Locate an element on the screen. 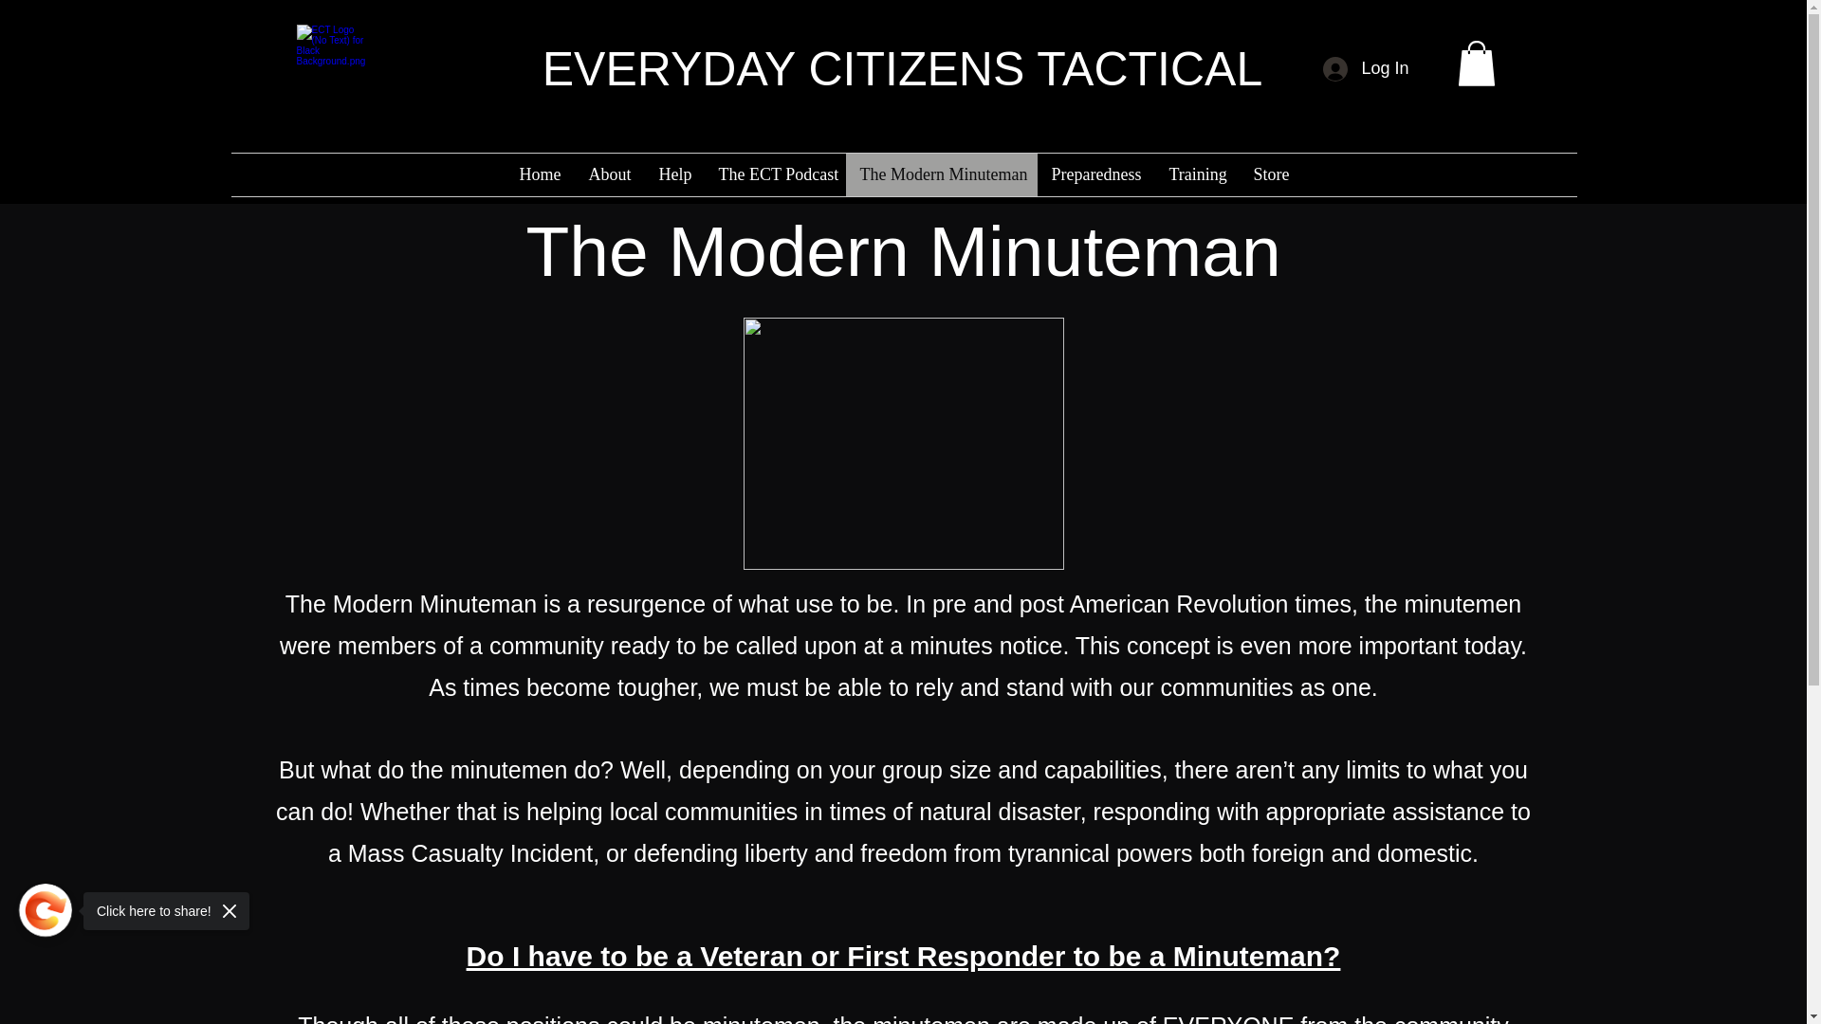 This screenshot has height=1024, width=1821. Log In is located at coordinates (1366, 68).